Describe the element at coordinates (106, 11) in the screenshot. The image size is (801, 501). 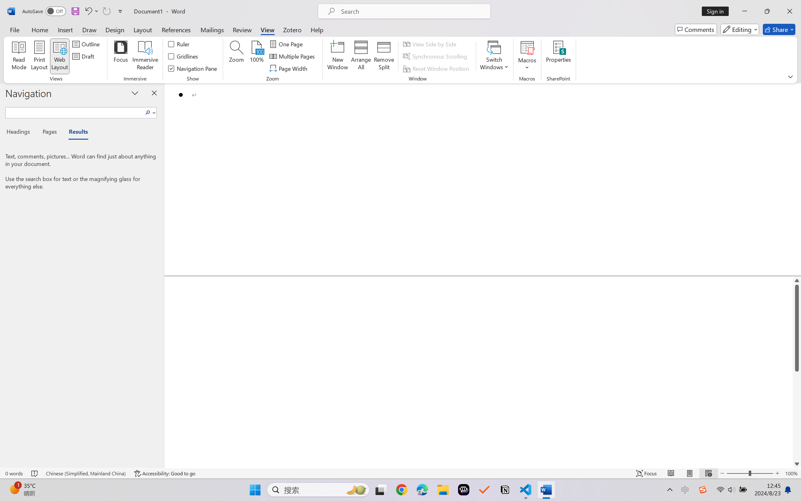
I see `Can't Repeat` at that location.